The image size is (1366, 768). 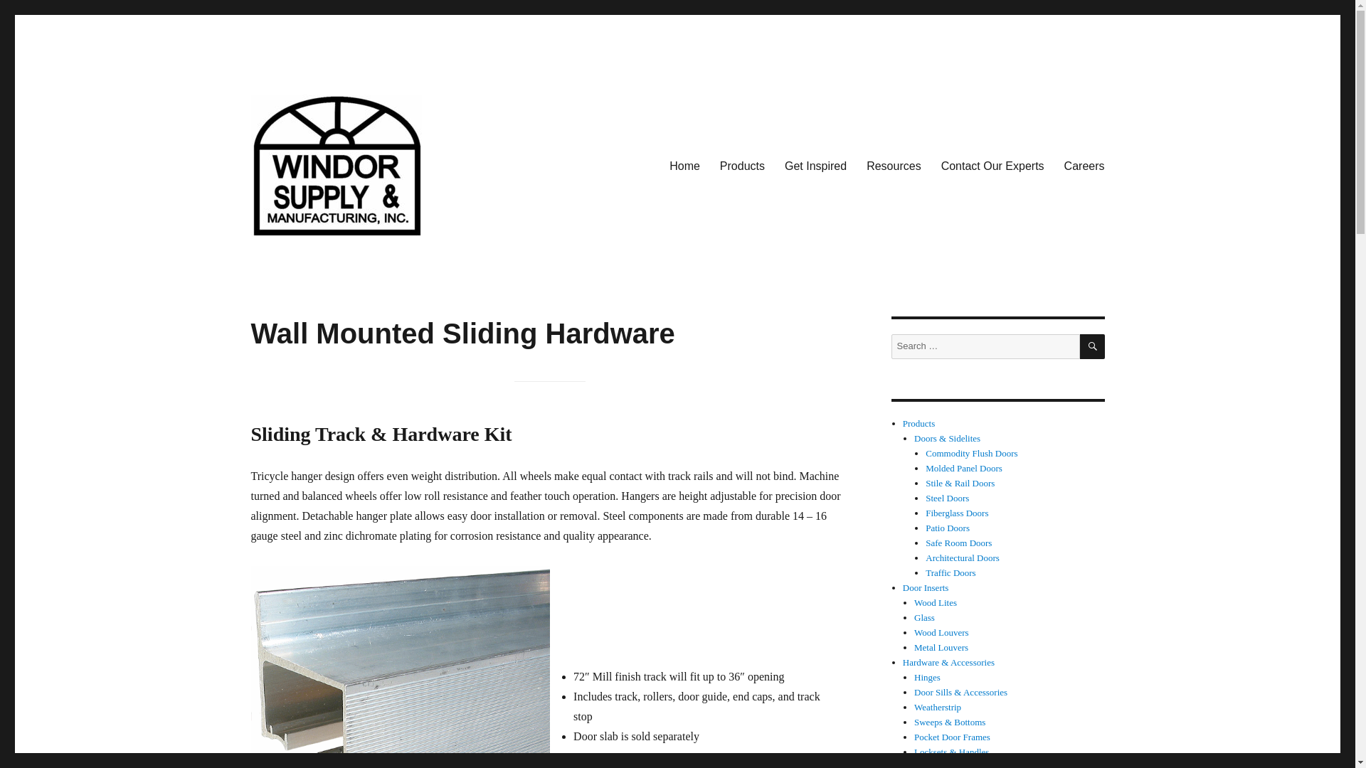 I want to click on Door Inserts, so click(x=926, y=587).